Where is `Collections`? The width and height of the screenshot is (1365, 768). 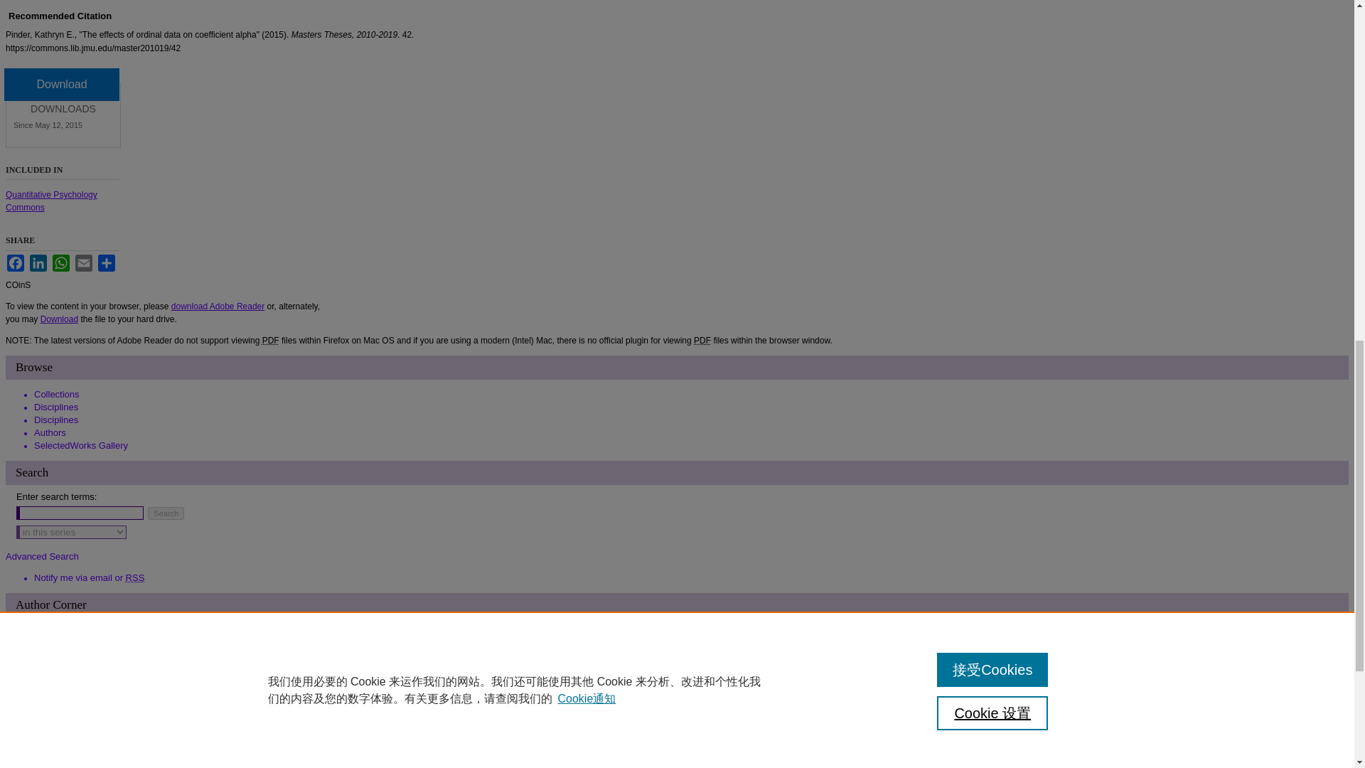 Collections is located at coordinates (57, 394).